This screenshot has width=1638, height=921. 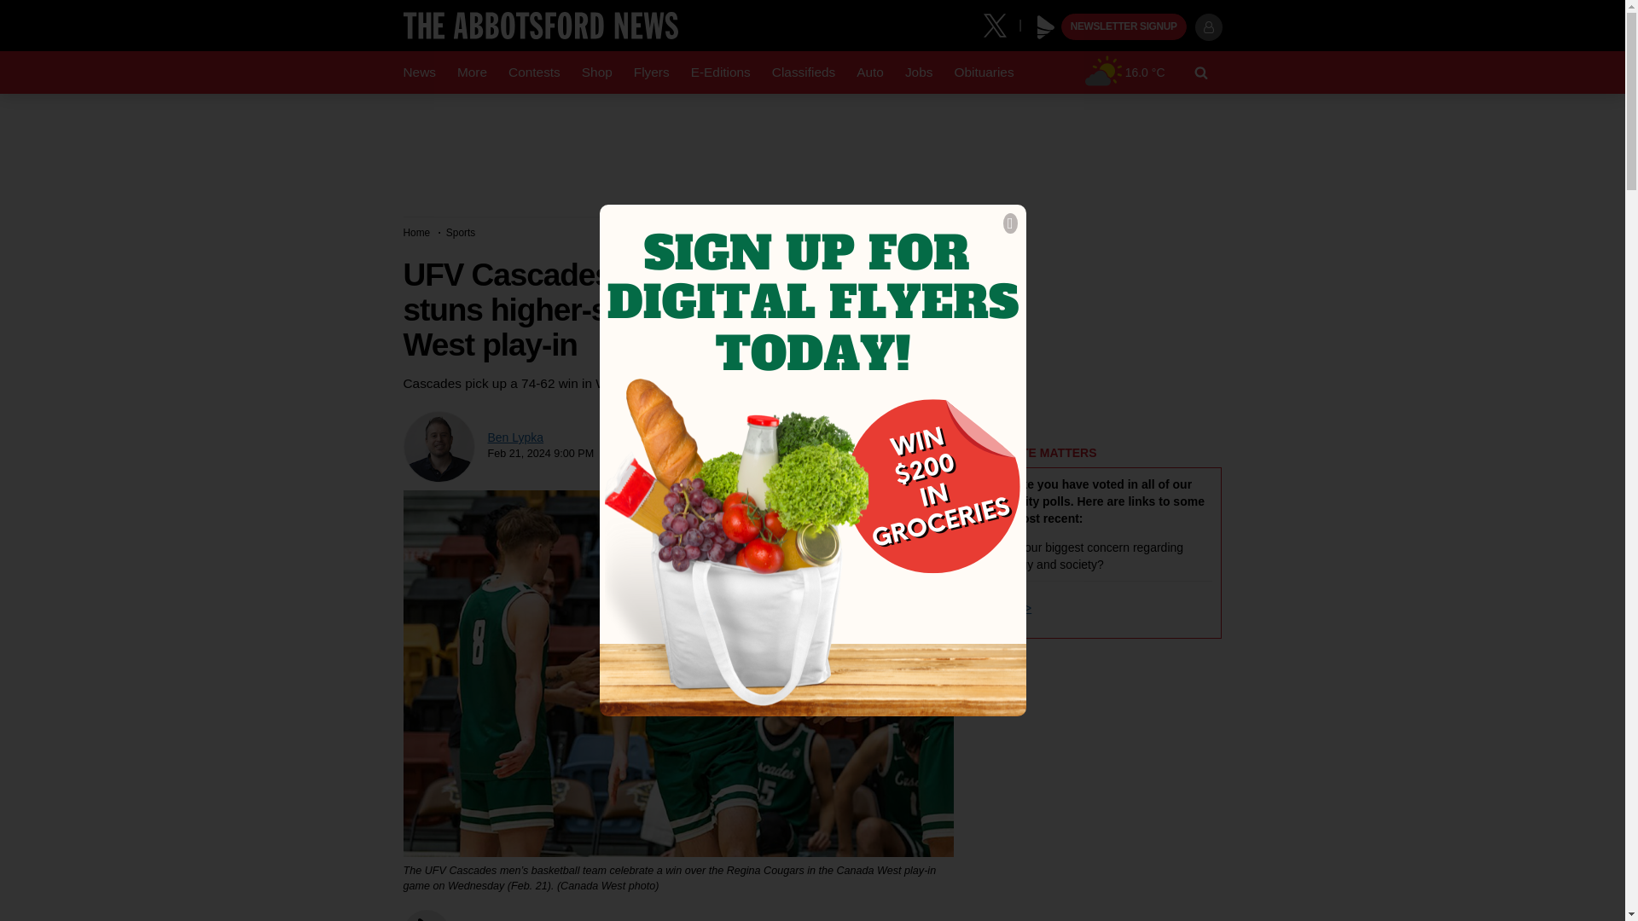 What do you see at coordinates (1046, 27) in the screenshot?
I see `Black Press Media` at bounding box center [1046, 27].